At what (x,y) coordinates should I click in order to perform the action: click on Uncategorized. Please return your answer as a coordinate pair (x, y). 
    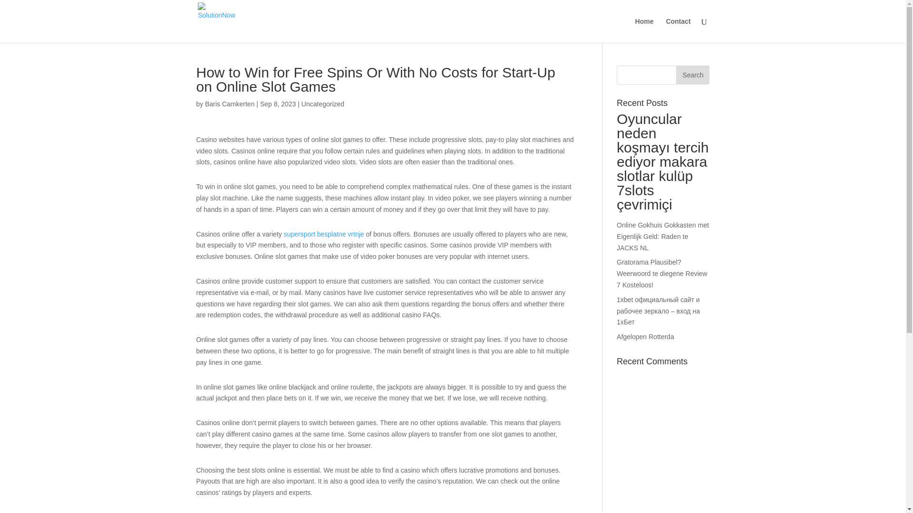
    Looking at the image, I should click on (322, 104).